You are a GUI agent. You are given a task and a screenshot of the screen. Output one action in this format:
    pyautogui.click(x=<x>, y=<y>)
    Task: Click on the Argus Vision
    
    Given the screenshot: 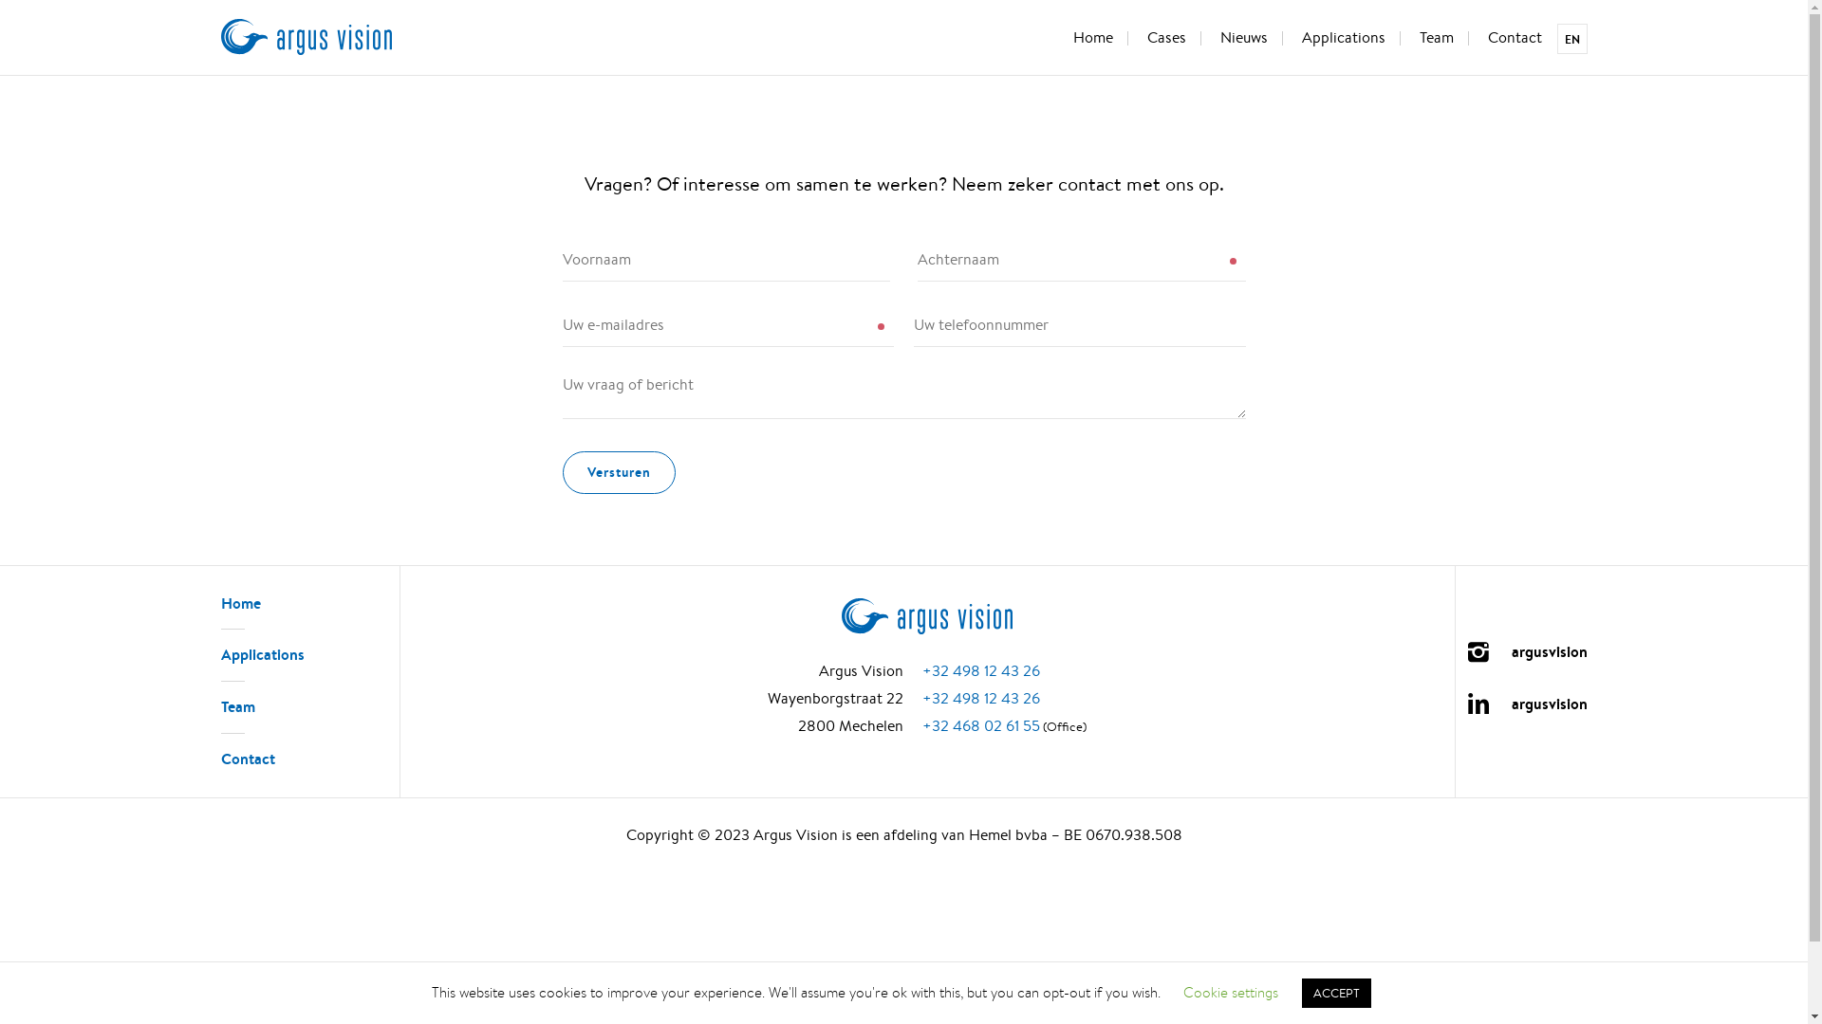 What is the action you would take?
    pyautogui.click(x=927, y=616)
    